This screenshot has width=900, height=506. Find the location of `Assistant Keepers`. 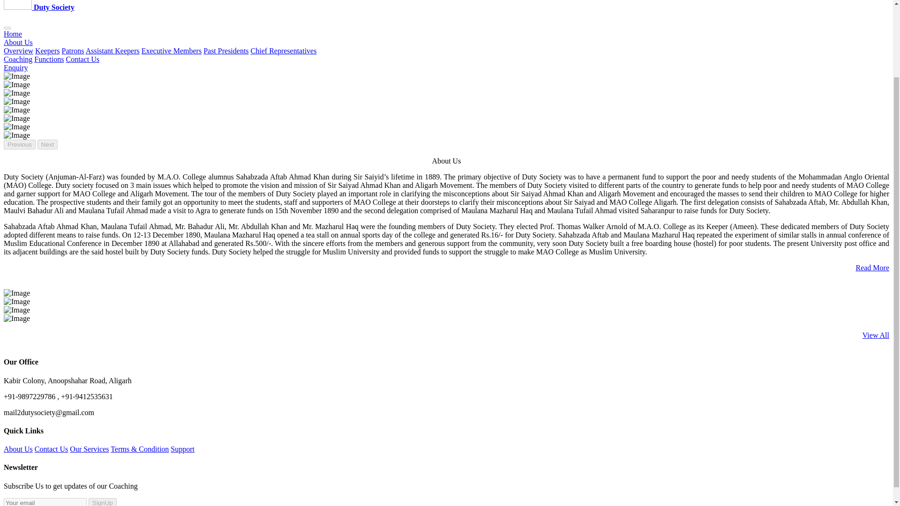

Assistant Keepers is located at coordinates (112, 51).